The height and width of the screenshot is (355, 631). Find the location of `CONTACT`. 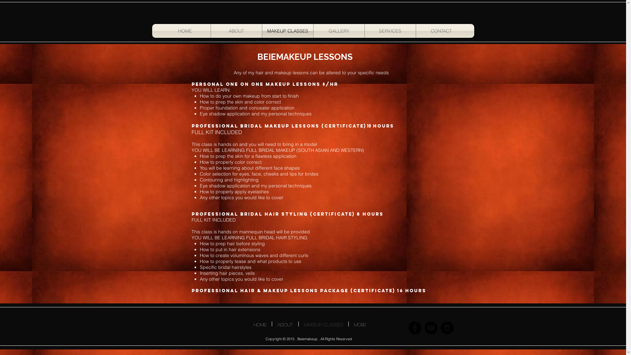

CONTACT is located at coordinates (442, 31).